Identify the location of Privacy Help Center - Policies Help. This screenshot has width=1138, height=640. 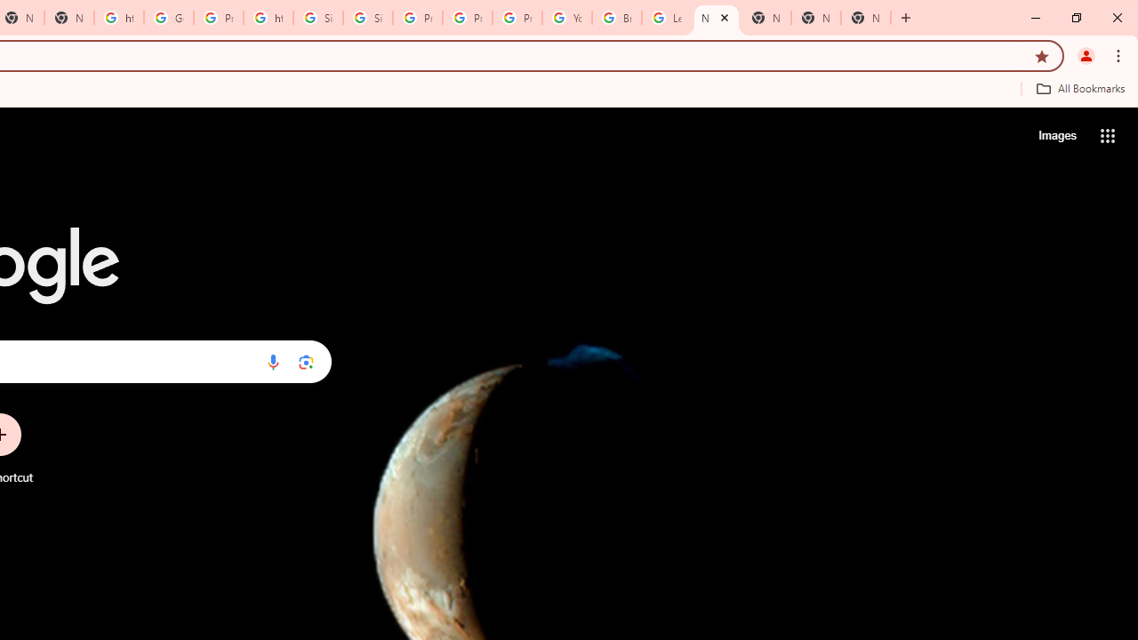
(468, 18).